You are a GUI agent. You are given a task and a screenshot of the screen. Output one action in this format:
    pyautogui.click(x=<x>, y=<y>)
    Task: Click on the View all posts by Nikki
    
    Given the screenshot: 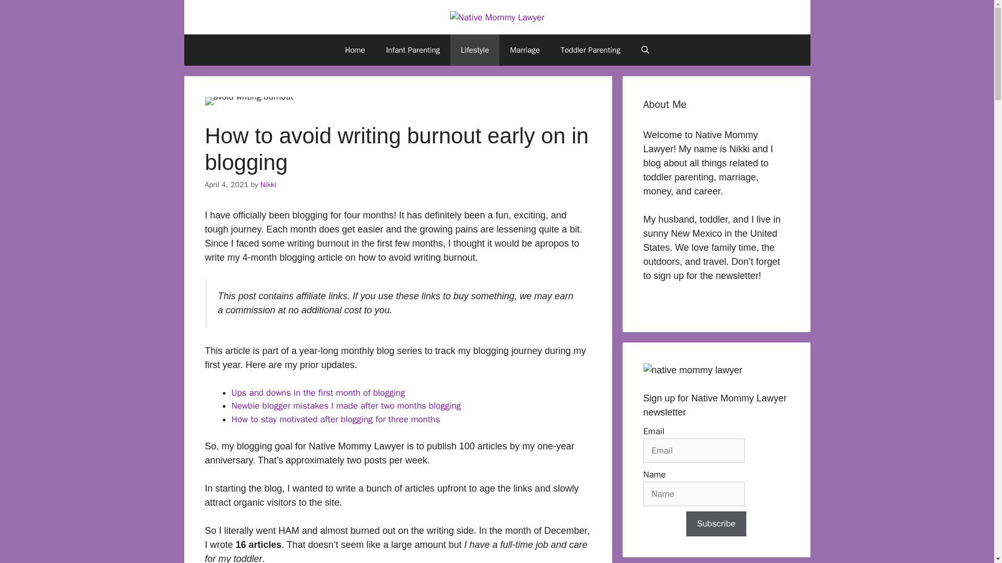 What is the action you would take?
    pyautogui.click(x=268, y=184)
    